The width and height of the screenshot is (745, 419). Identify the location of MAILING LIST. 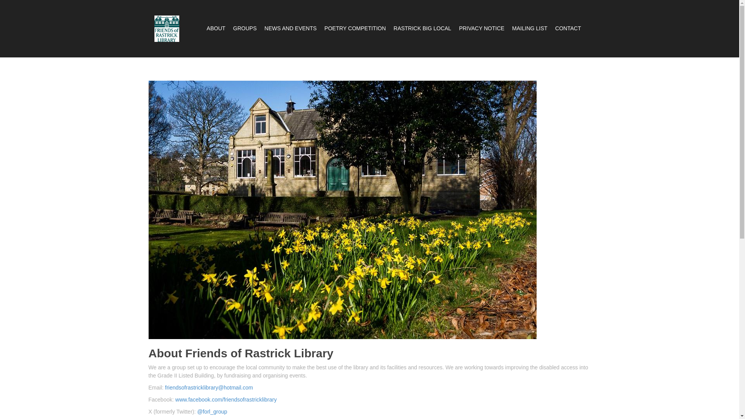
(530, 28).